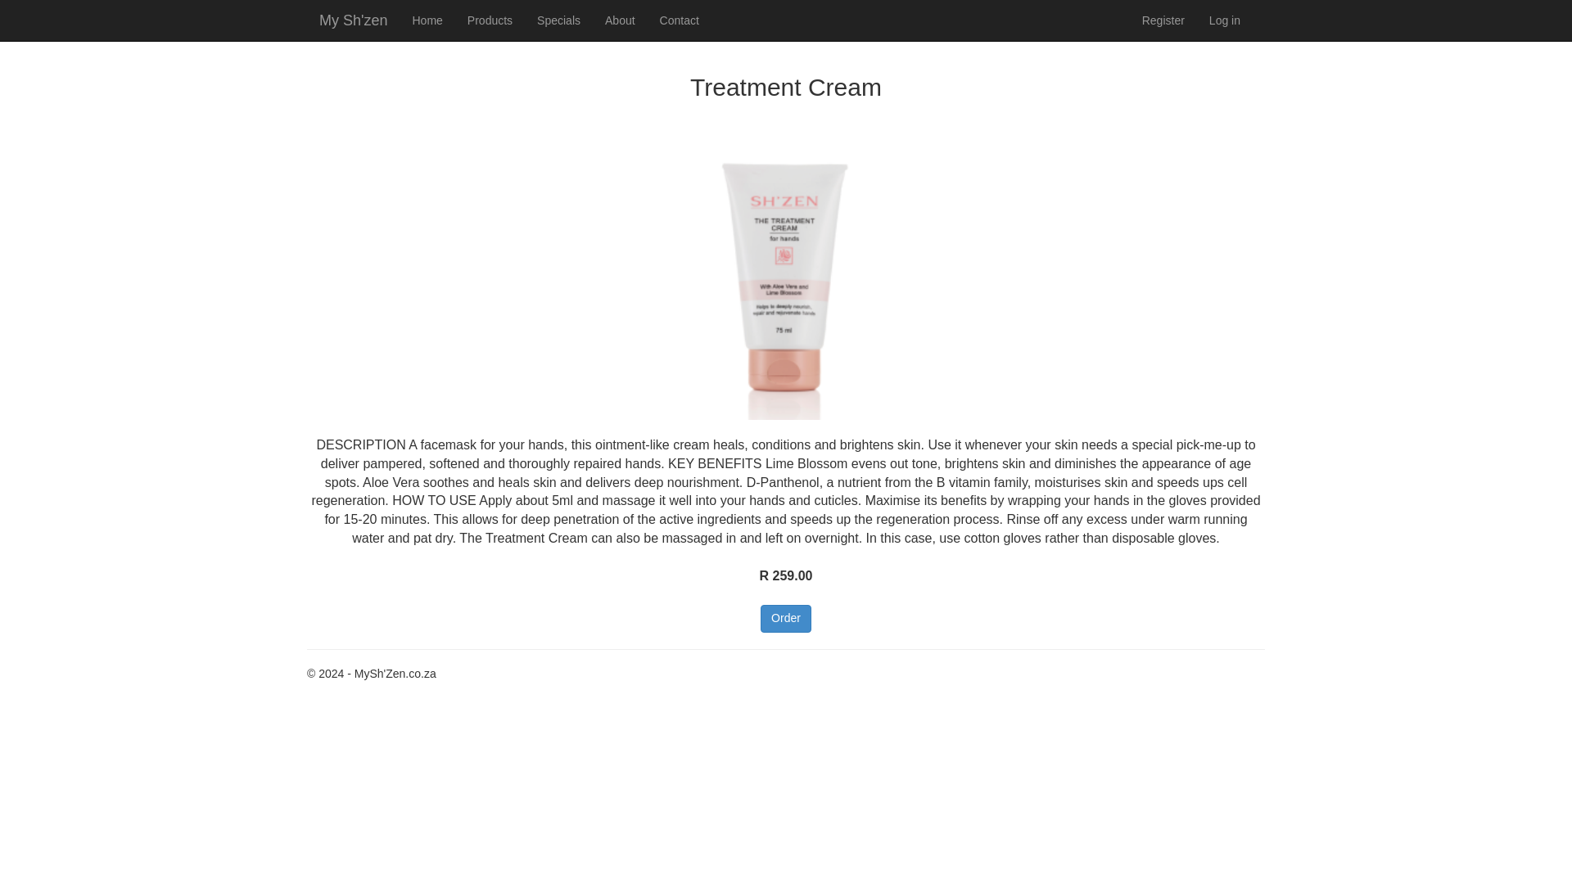 The width and height of the screenshot is (1572, 884). What do you see at coordinates (680, 20) in the screenshot?
I see `Contact` at bounding box center [680, 20].